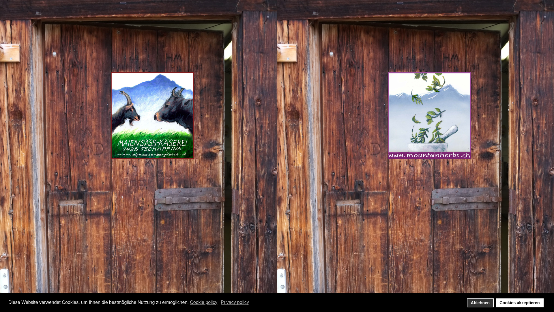 This screenshot has height=312, width=554. Describe the element at coordinates (520, 303) in the screenshot. I see `Cookies akzeptieren` at that location.